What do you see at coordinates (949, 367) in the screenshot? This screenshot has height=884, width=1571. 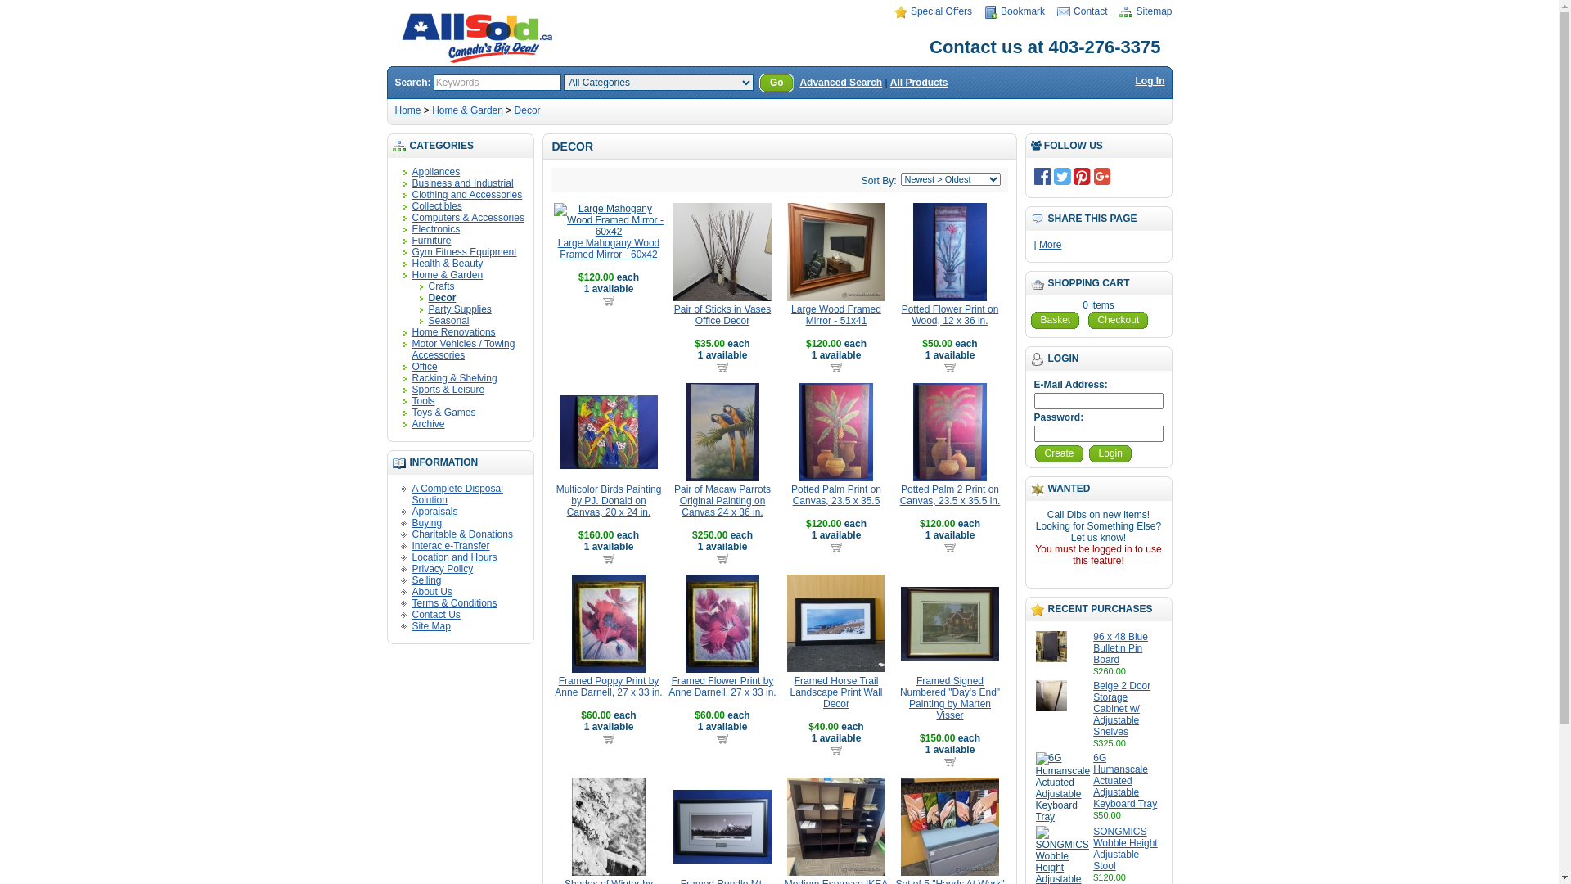 I see `Add to Cart` at bounding box center [949, 367].